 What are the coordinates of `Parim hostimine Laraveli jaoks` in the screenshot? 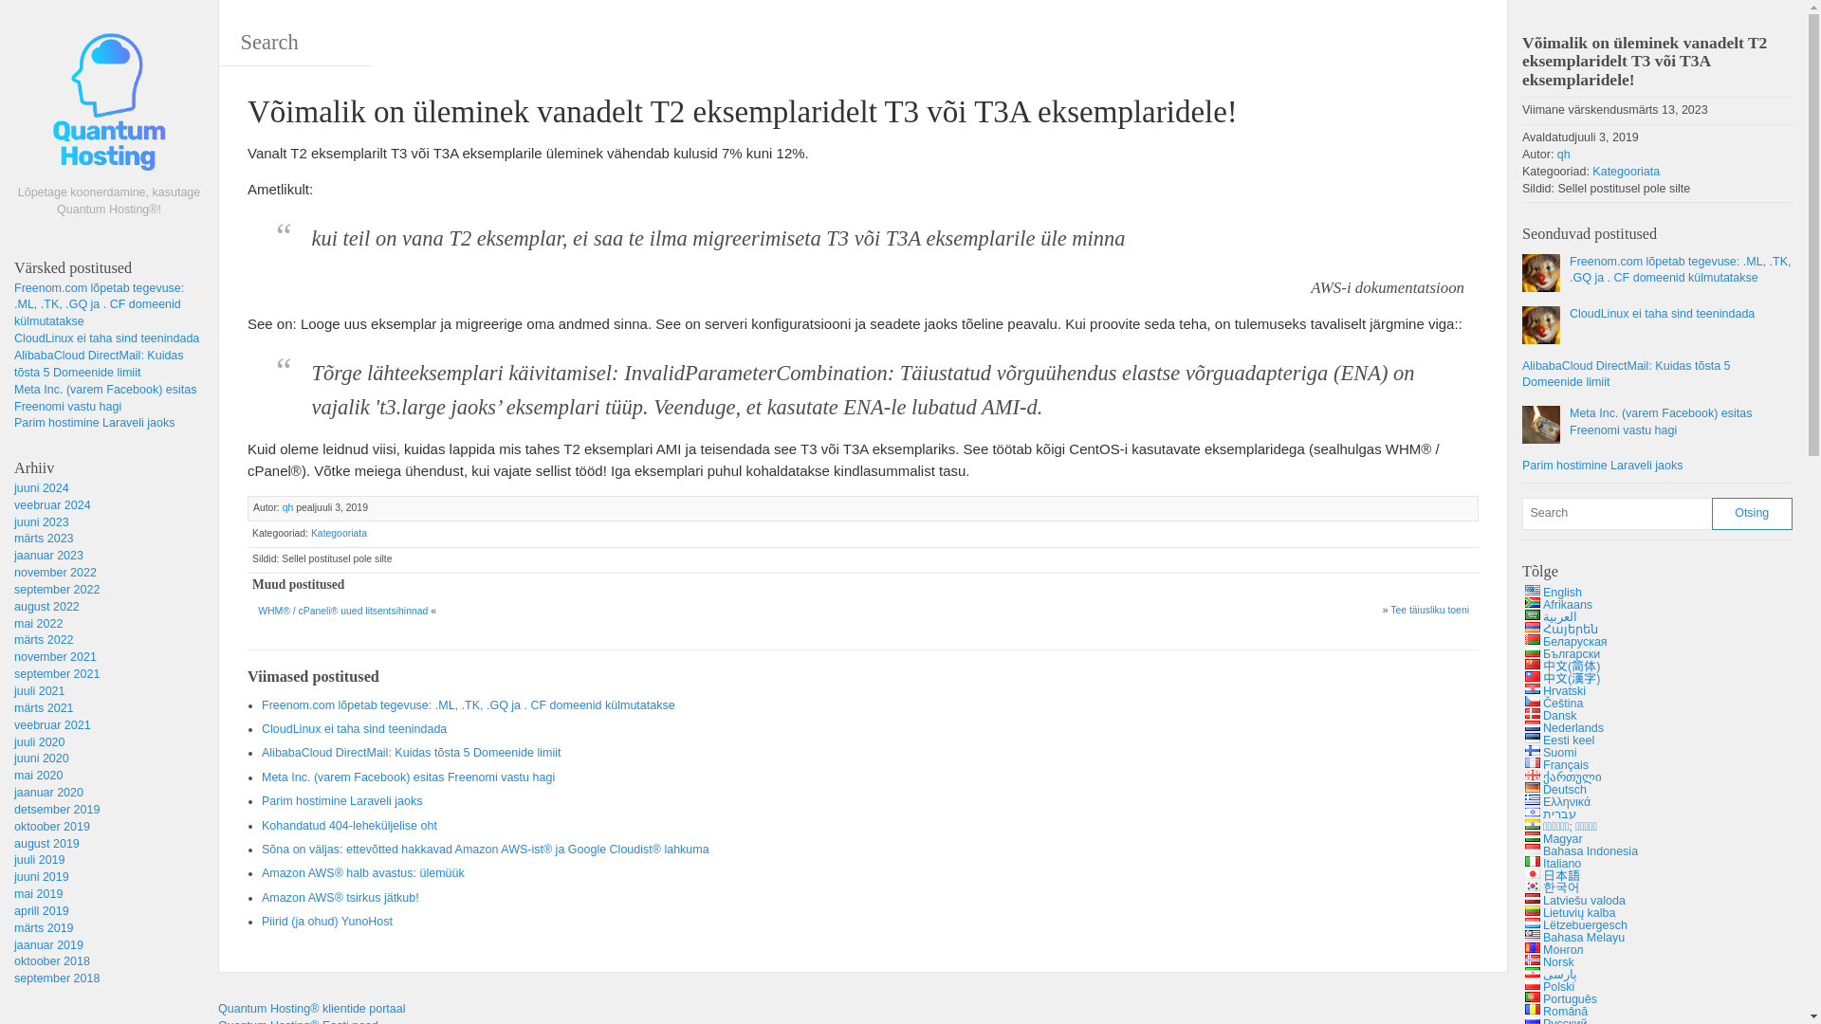 It's located at (1627, 466).